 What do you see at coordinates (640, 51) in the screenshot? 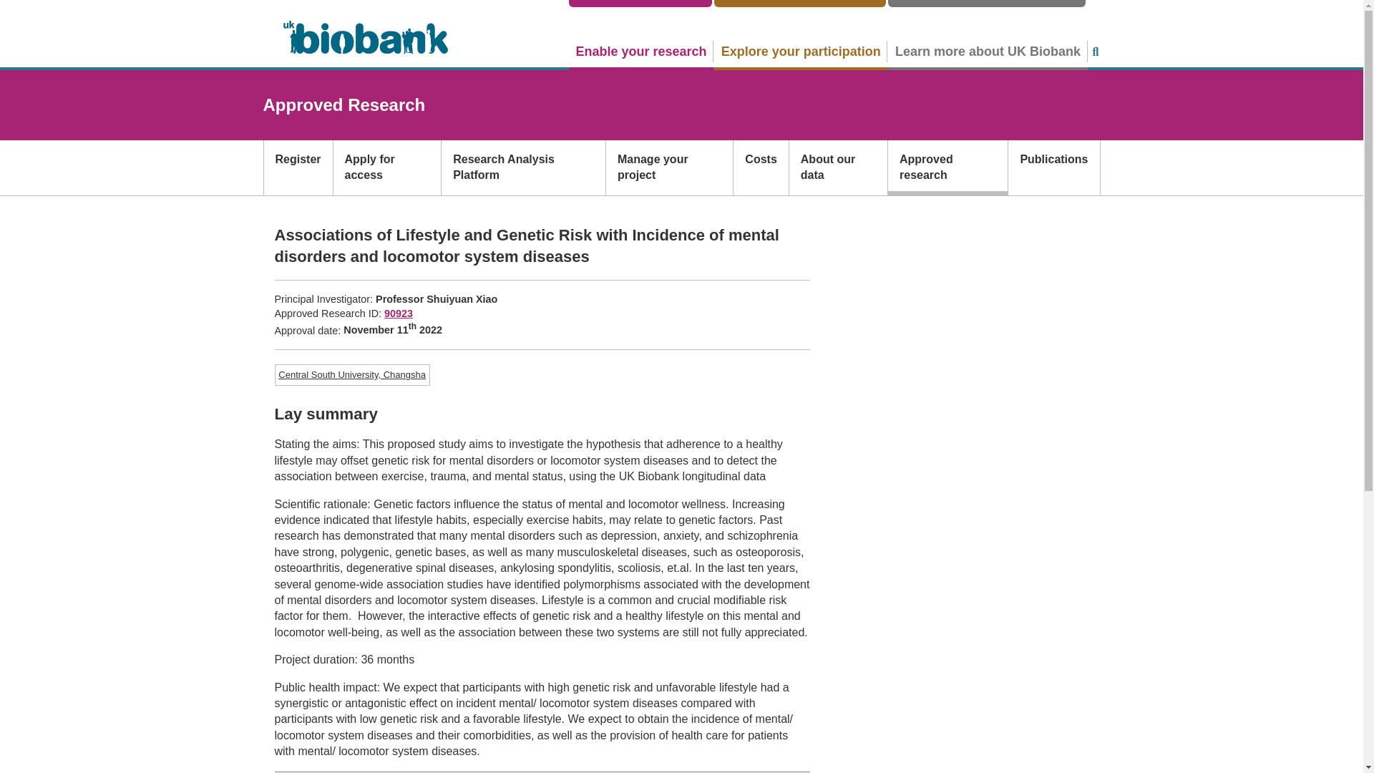
I see `Enable your research` at bounding box center [640, 51].